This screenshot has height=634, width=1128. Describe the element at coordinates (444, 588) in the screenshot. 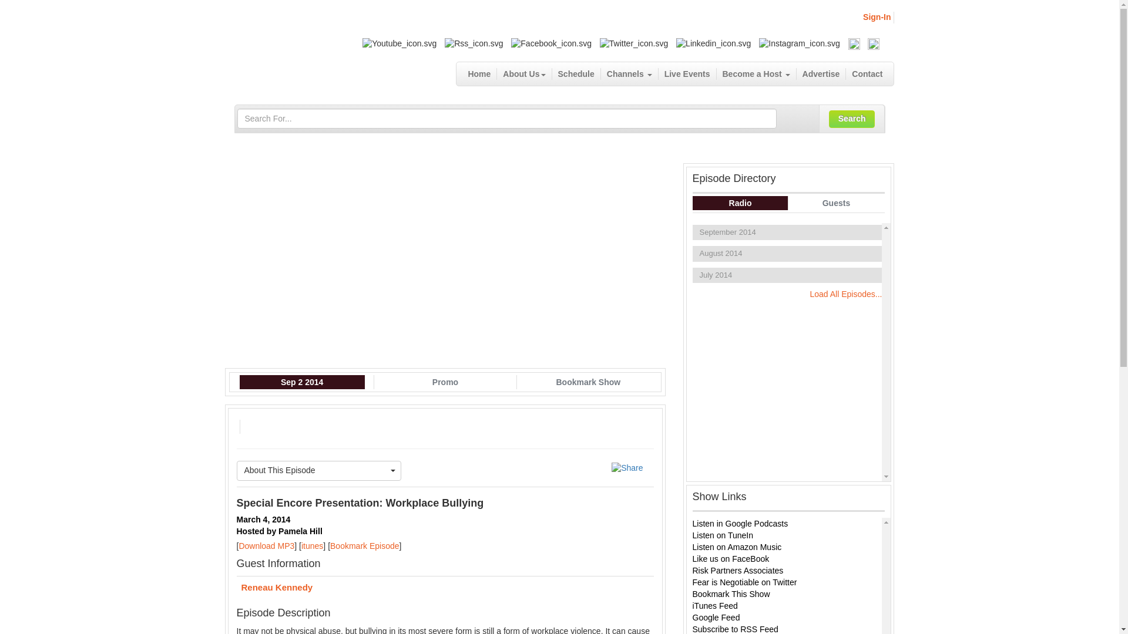

I see `Reneau Kennedy` at that location.